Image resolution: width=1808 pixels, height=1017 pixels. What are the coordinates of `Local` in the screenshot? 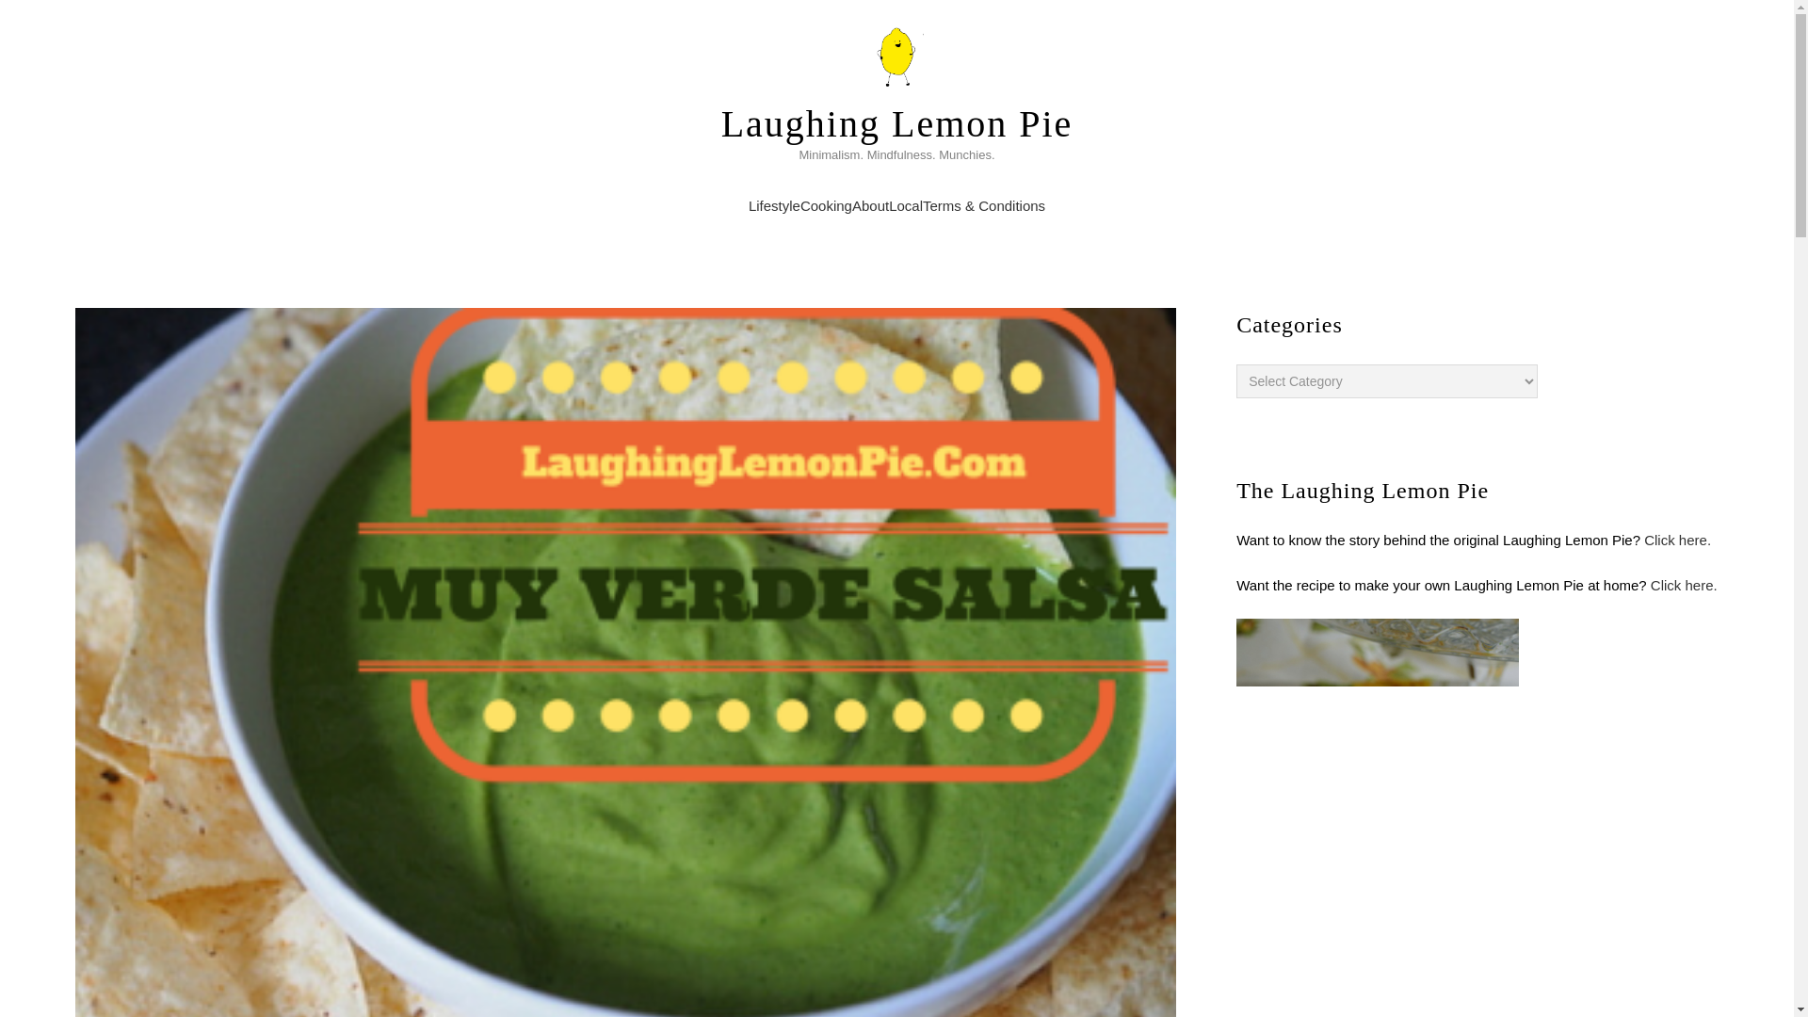 It's located at (906, 207).